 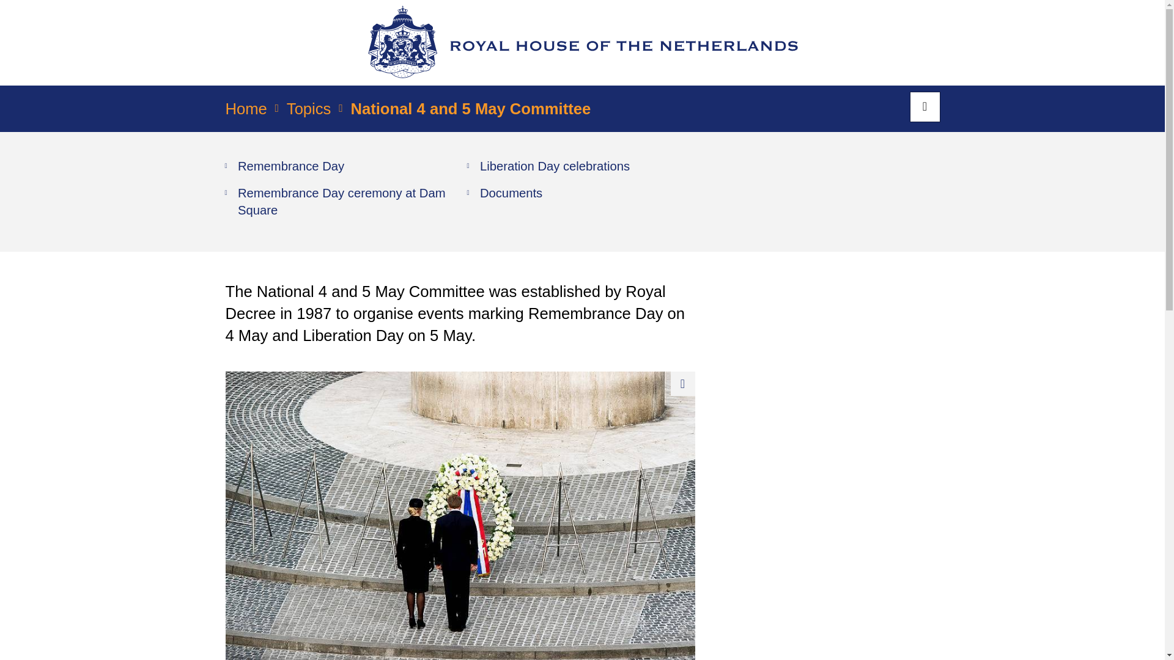 What do you see at coordinates (308, 112) in the screenshot?
I see `Topics` at bounding box center [308, 112].